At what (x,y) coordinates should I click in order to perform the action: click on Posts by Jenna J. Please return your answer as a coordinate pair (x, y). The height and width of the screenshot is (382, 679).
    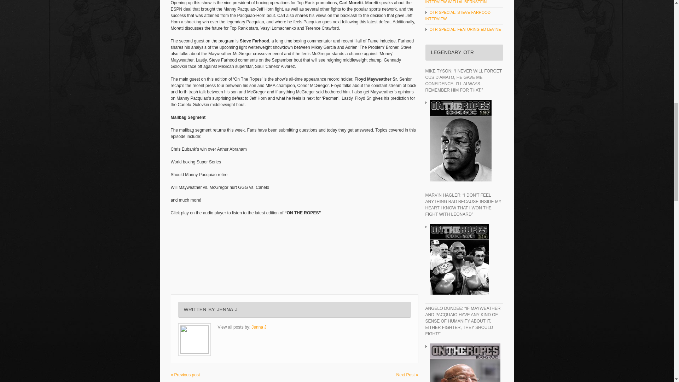
    Looking at the image, I should click on (259, 327).